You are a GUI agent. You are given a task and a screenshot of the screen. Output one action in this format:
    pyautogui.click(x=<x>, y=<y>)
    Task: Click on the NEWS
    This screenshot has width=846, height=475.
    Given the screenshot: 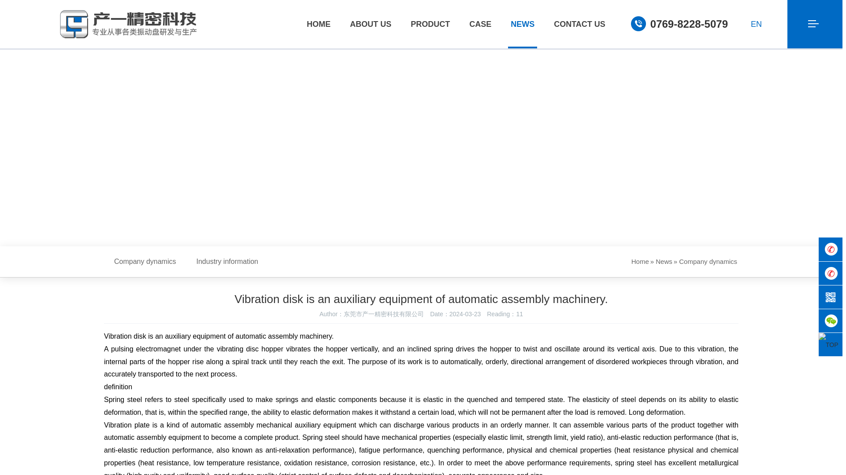 What is the action you would take?
    pyautogui.click(x=523, y=24)
    